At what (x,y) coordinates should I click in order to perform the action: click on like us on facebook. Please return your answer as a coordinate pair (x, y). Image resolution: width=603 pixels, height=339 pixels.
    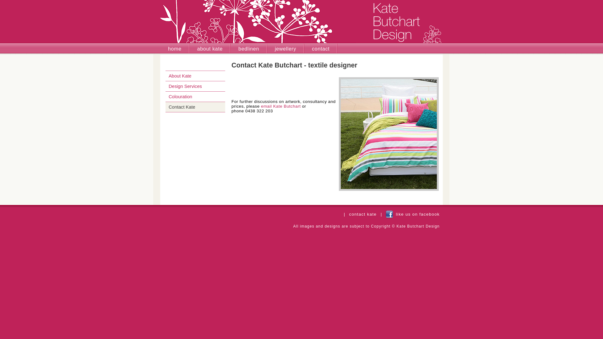
    Looking at the image, I should click on (412, 214).